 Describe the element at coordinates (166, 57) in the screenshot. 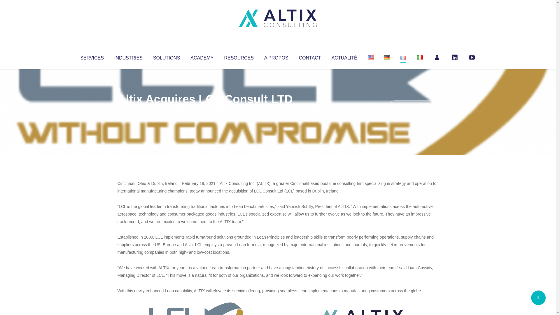

I see `SOLUTIONS` at that location.